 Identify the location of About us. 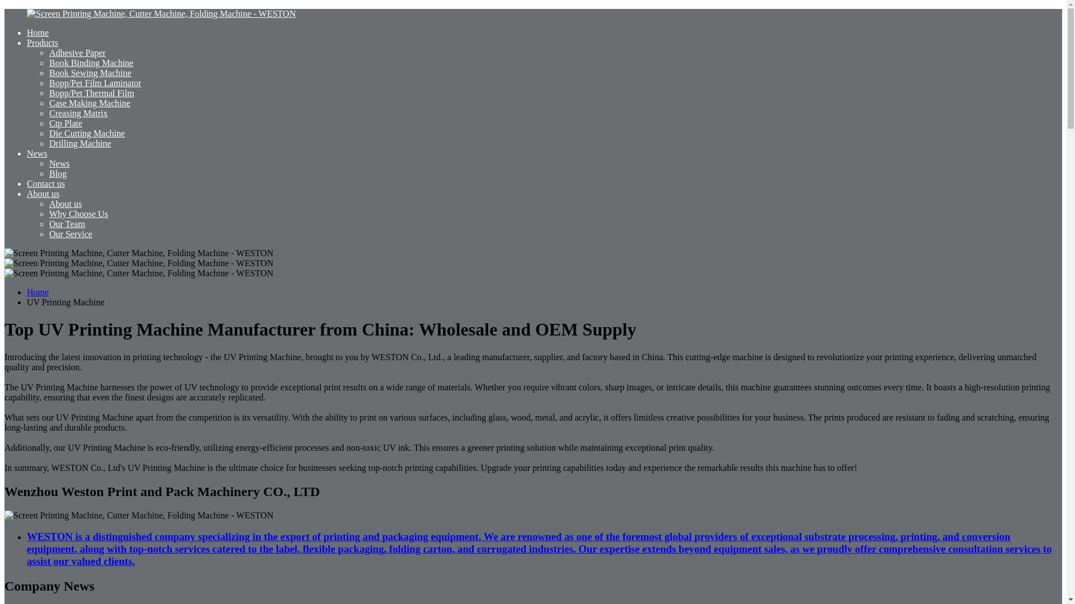
(43, 194).